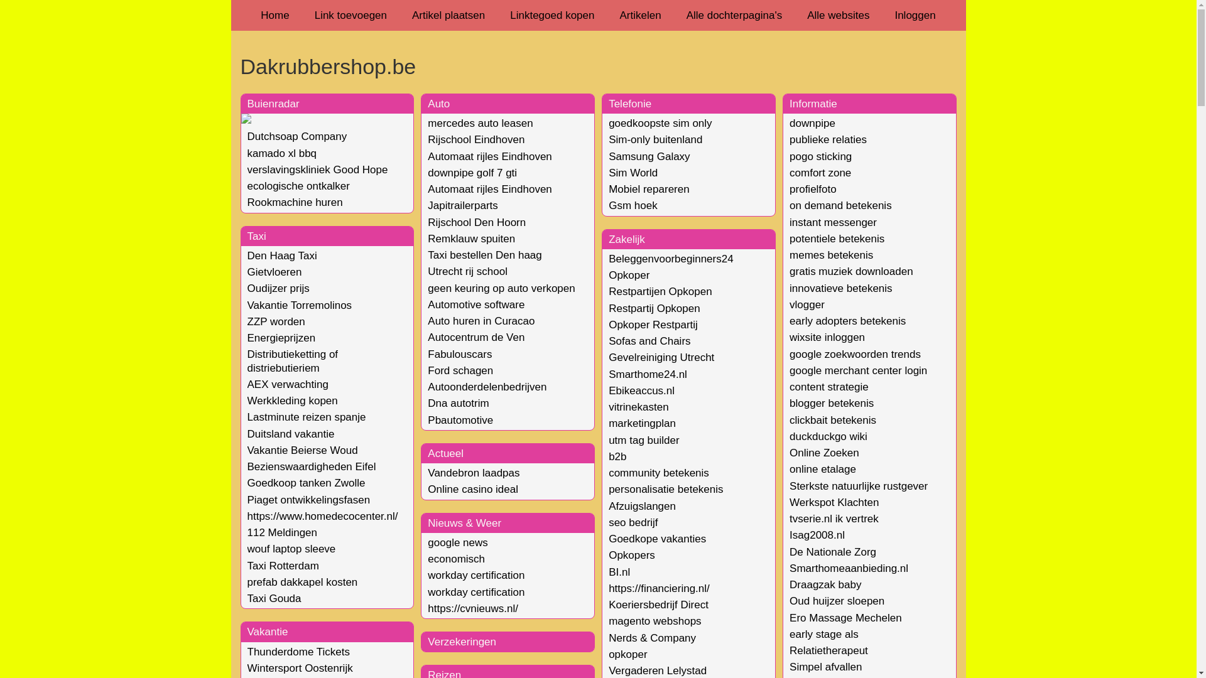  What do you see at coordinates (825, 667) in the screenshot?
I see `Simpel afvallen` at bounding box center [825, 667].